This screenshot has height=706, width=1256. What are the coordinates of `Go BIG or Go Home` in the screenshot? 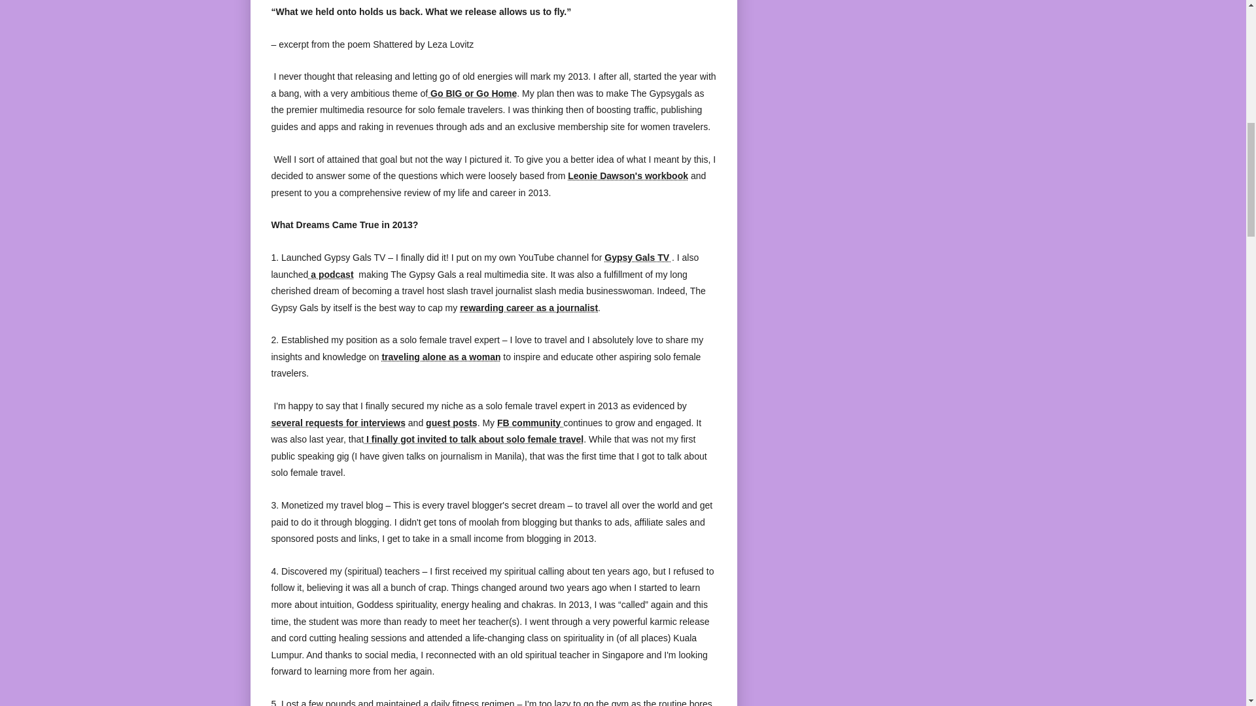 It's located at (472, 93).